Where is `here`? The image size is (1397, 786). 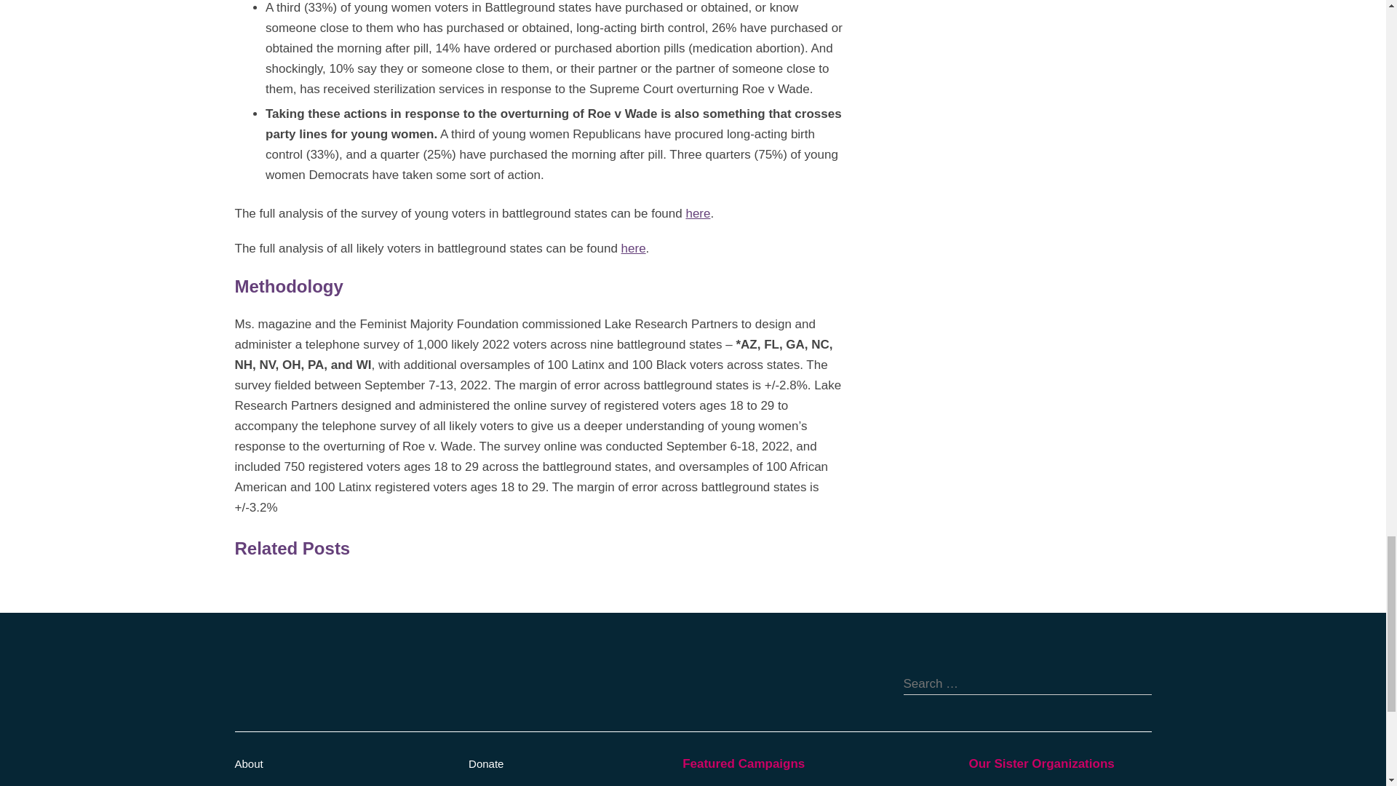 here is located at coordinates (633, 248).